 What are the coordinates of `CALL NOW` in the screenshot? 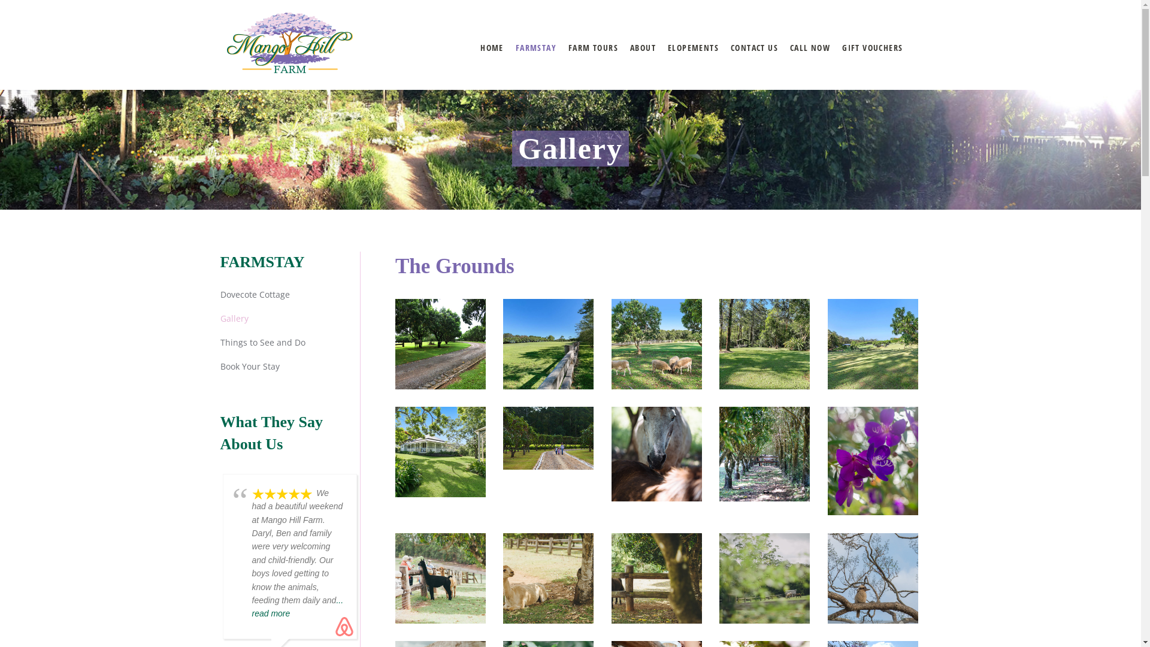 It's located at (810, 48).